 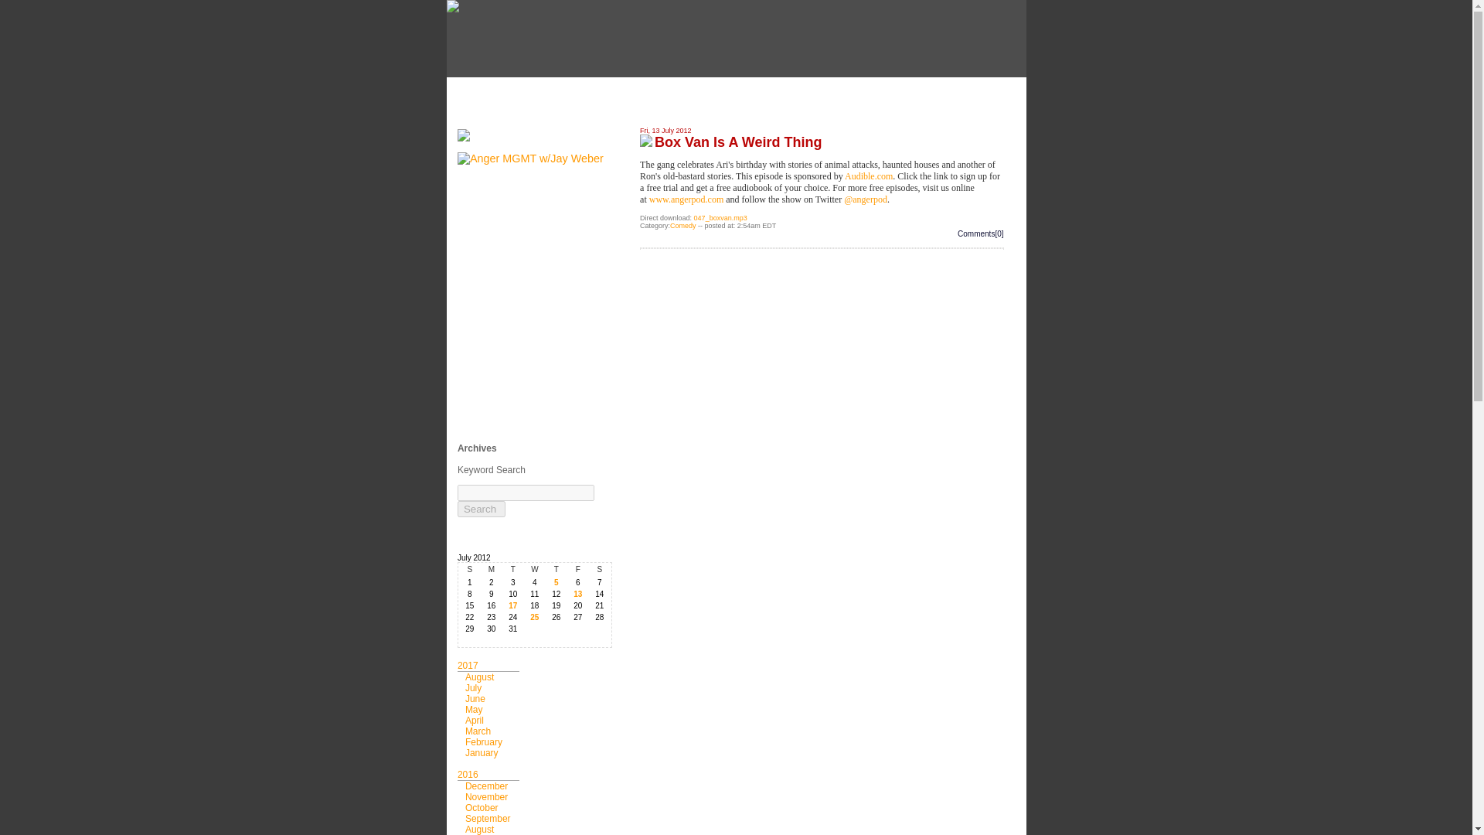 I want to click on Thursday, so click(x=556, y=569).